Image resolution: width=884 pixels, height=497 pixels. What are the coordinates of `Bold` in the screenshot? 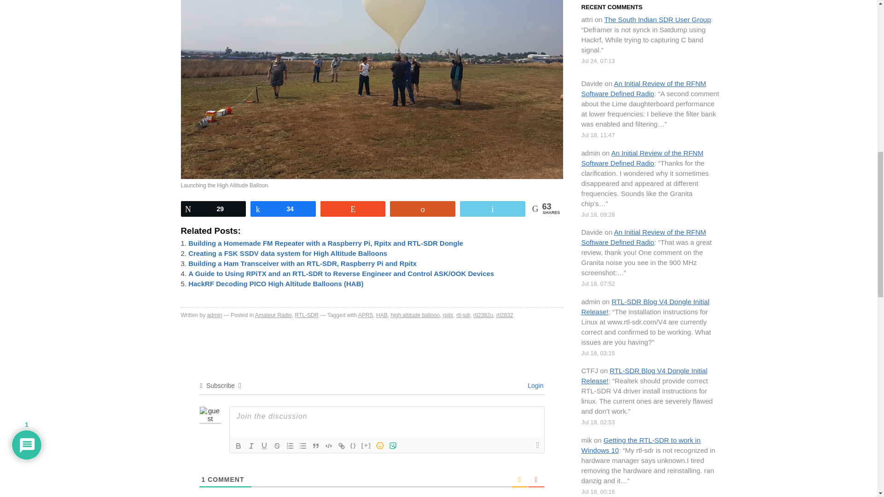 It's located at (238, 445).